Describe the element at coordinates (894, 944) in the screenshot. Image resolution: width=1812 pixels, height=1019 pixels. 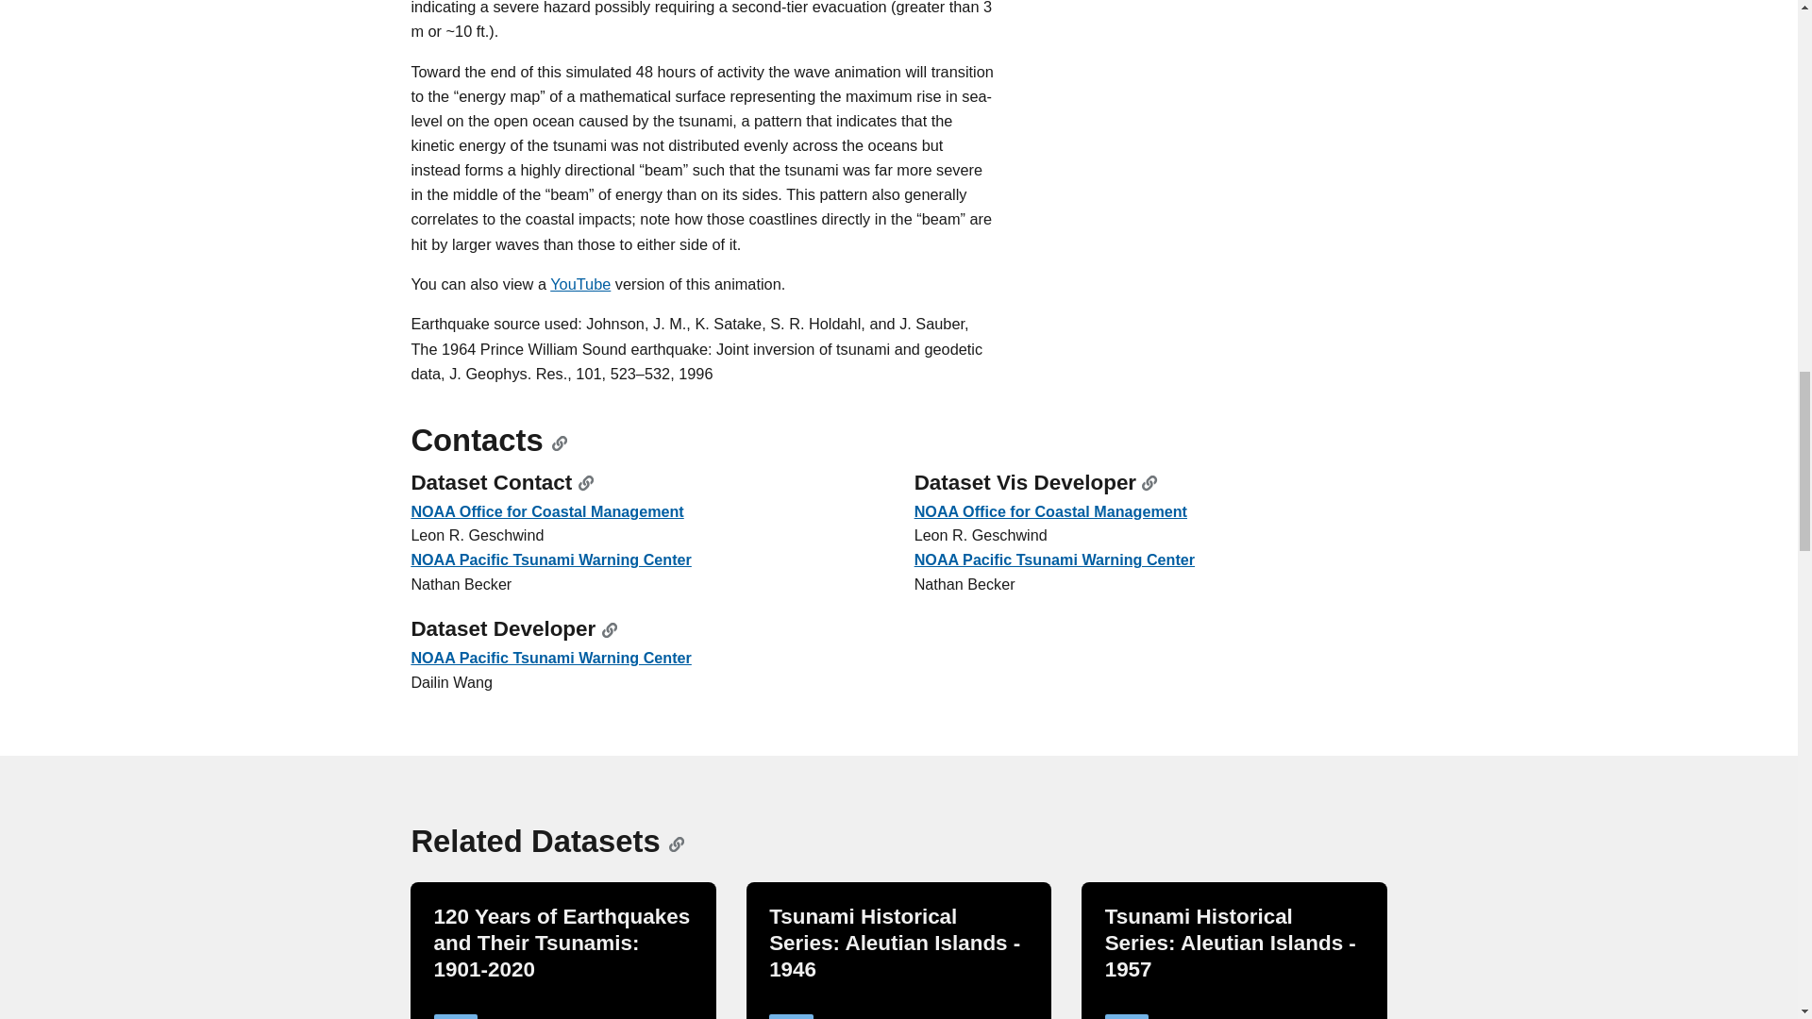
I see `Tsunami Historical Series: Aleutian Islands - 1946` at that location.